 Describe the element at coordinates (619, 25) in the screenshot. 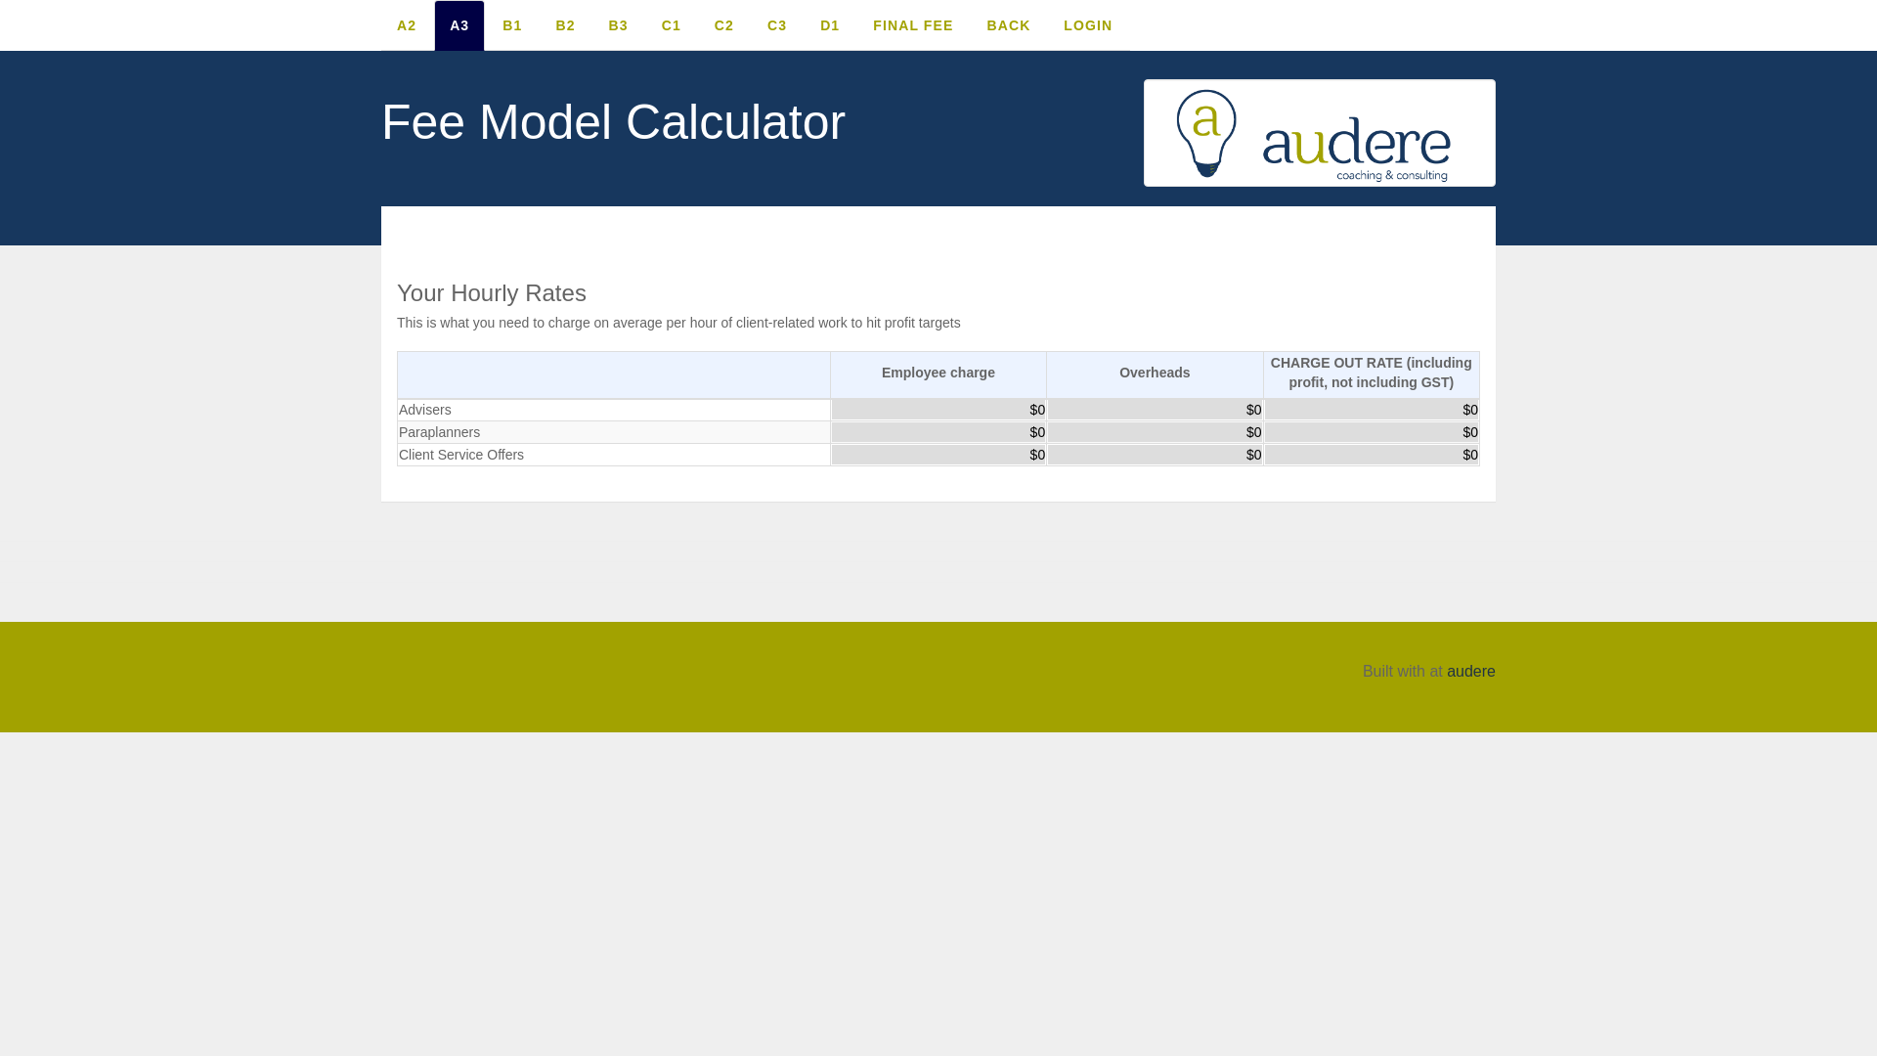

I see `B3` at that location.